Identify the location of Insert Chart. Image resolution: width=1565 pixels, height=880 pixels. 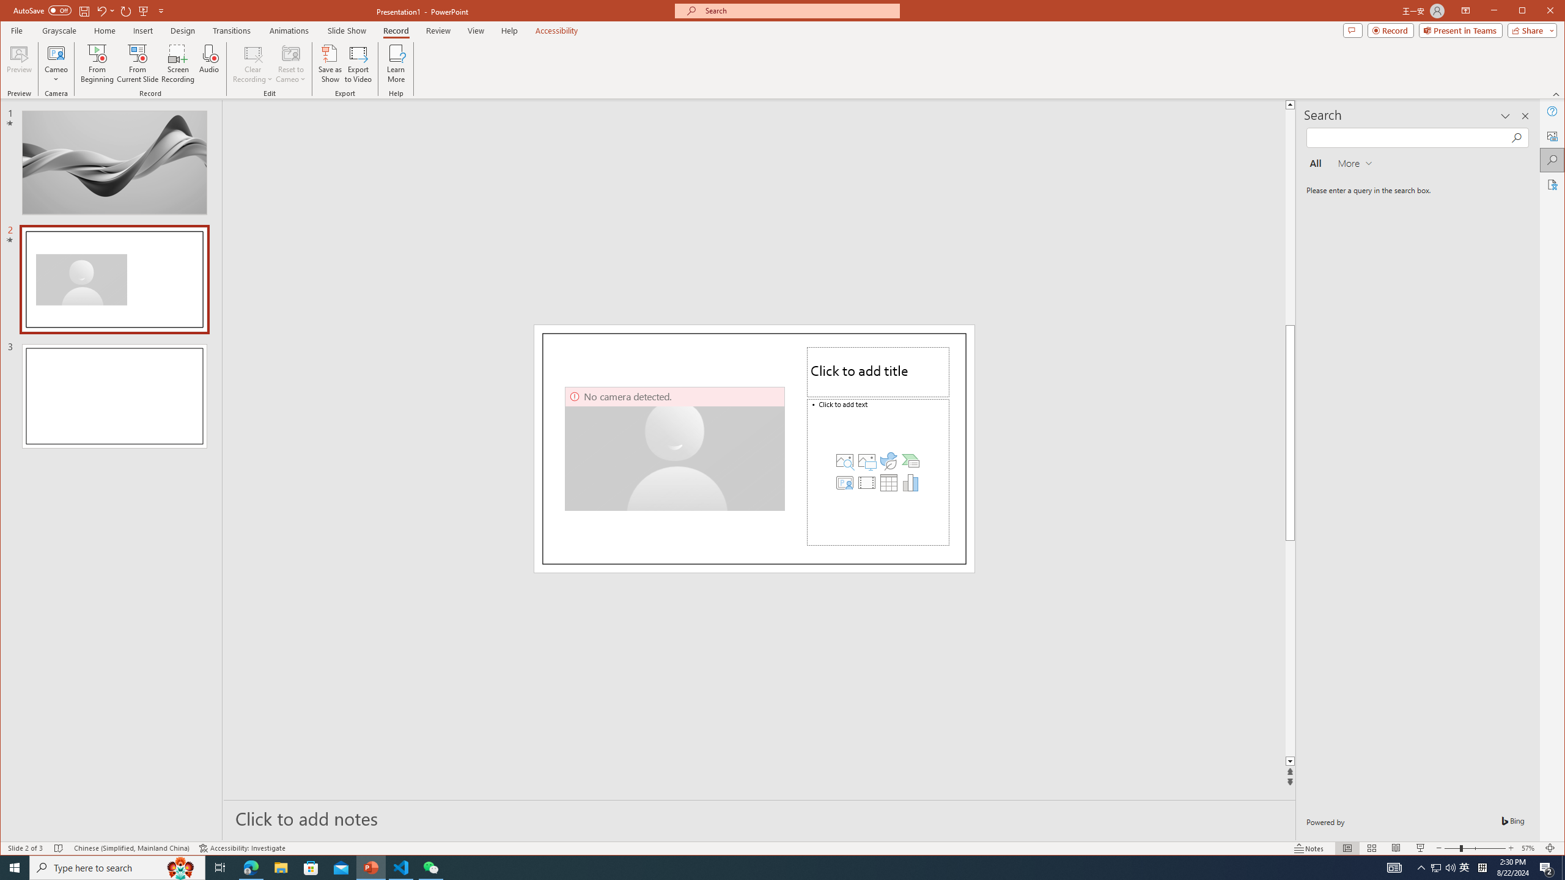
(911, 483).